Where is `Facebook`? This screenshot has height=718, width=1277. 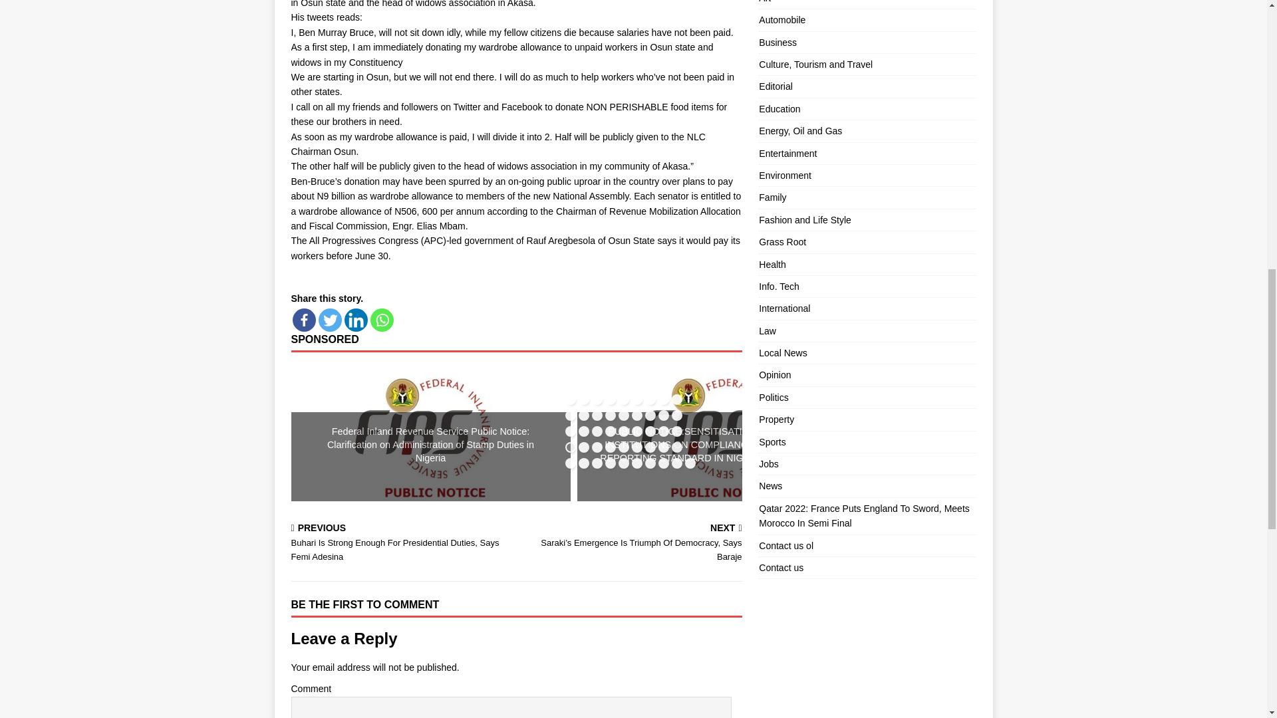 Facebook is located at coordinates (303, 320).